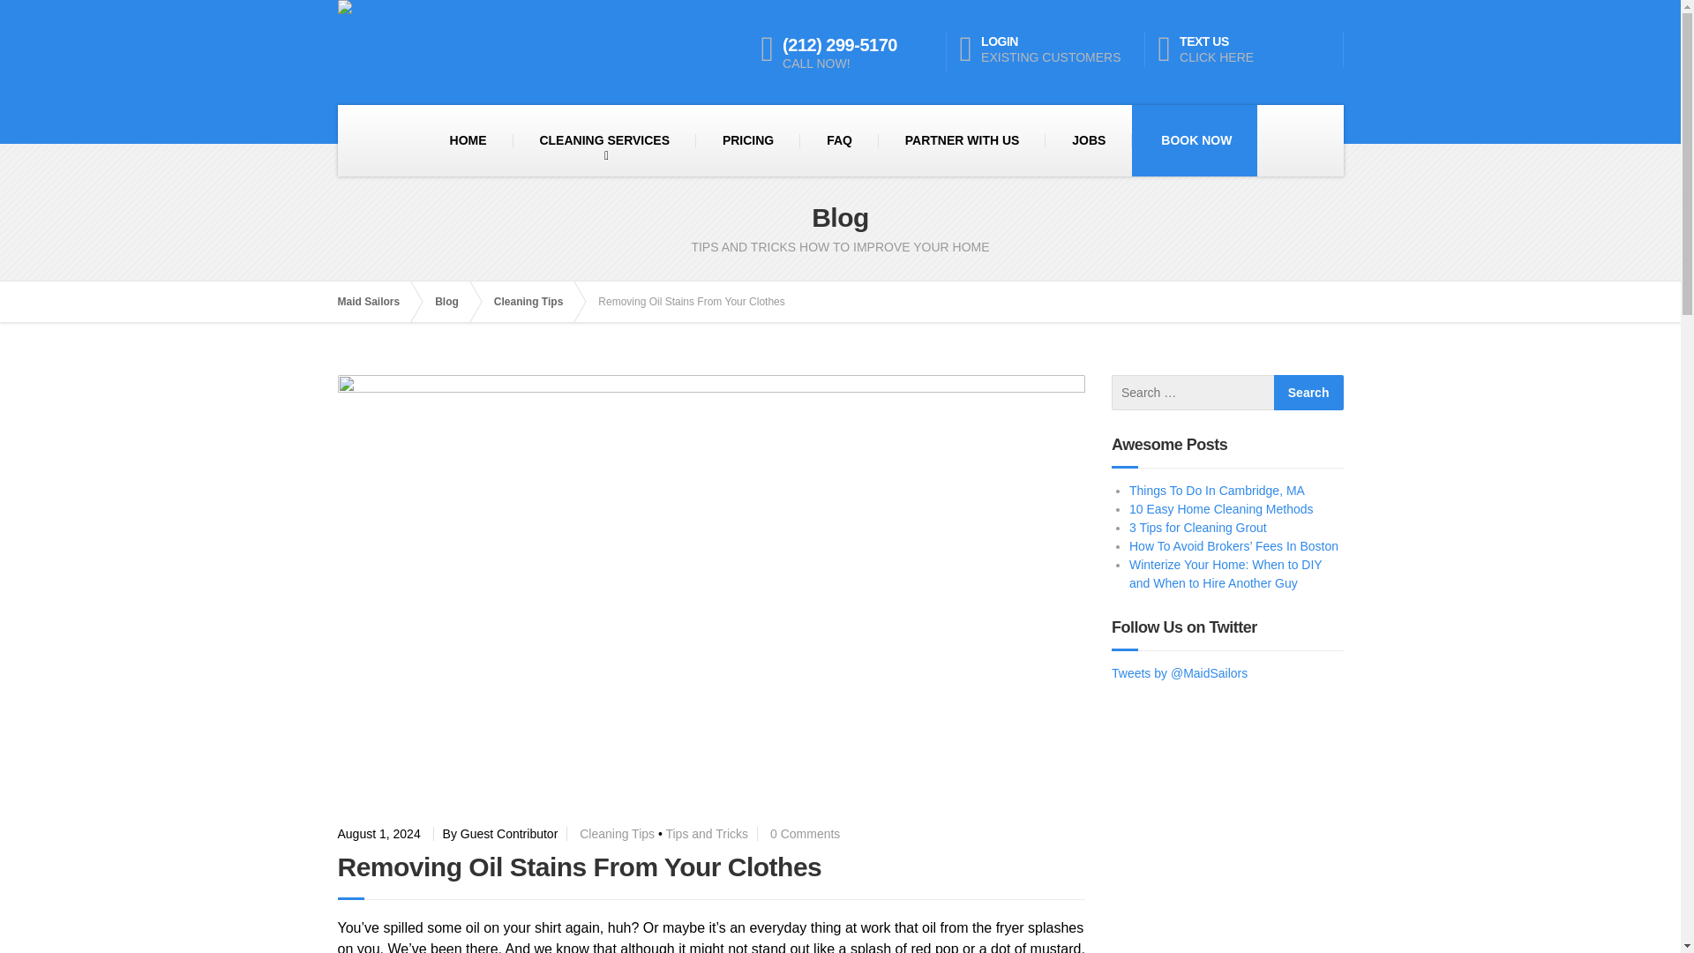 This screenshot has height=953, width=1694. What do you see at coordinates (468, 140) in the screenshot?
I see `HOME` at bounding box center [468, 140].